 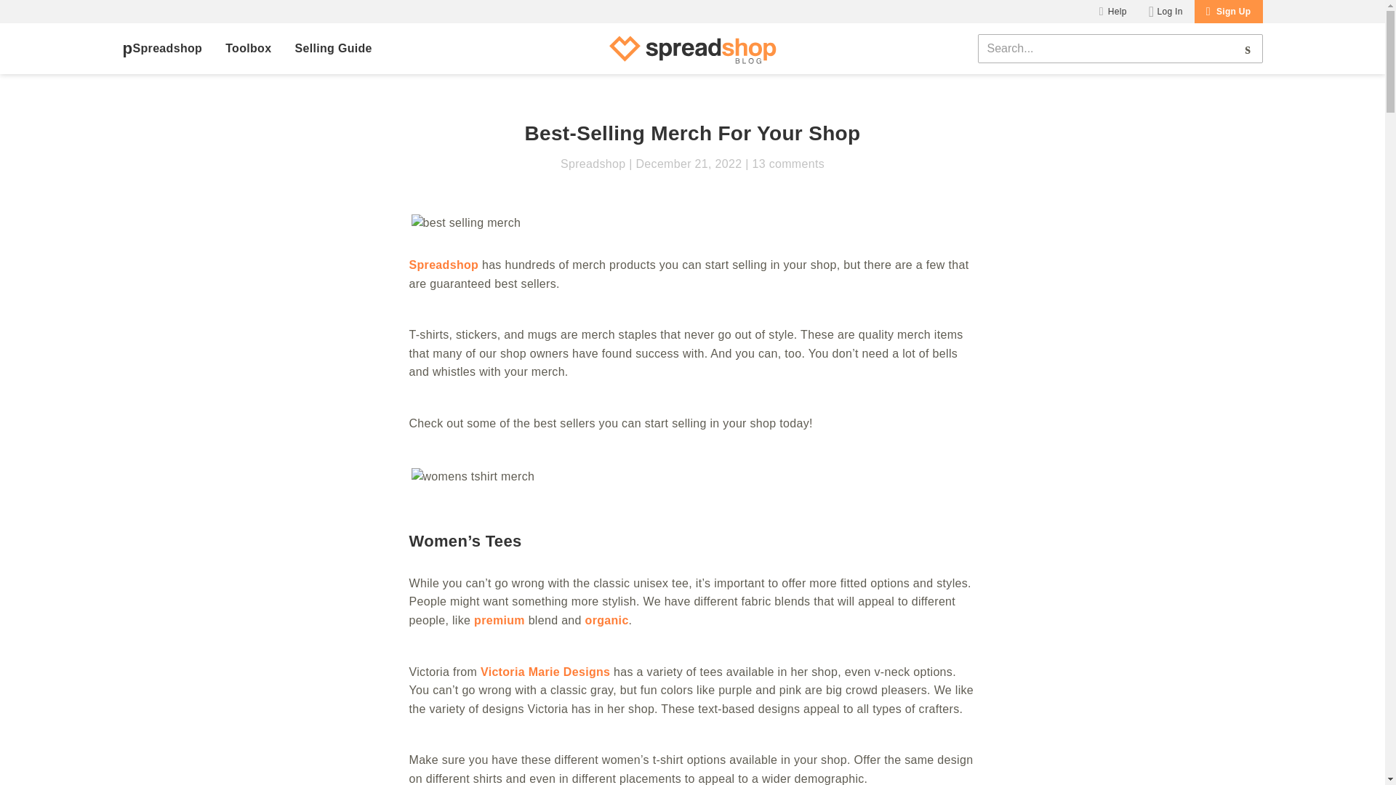 I want to click on Log In, so click(x=1166, y=12).